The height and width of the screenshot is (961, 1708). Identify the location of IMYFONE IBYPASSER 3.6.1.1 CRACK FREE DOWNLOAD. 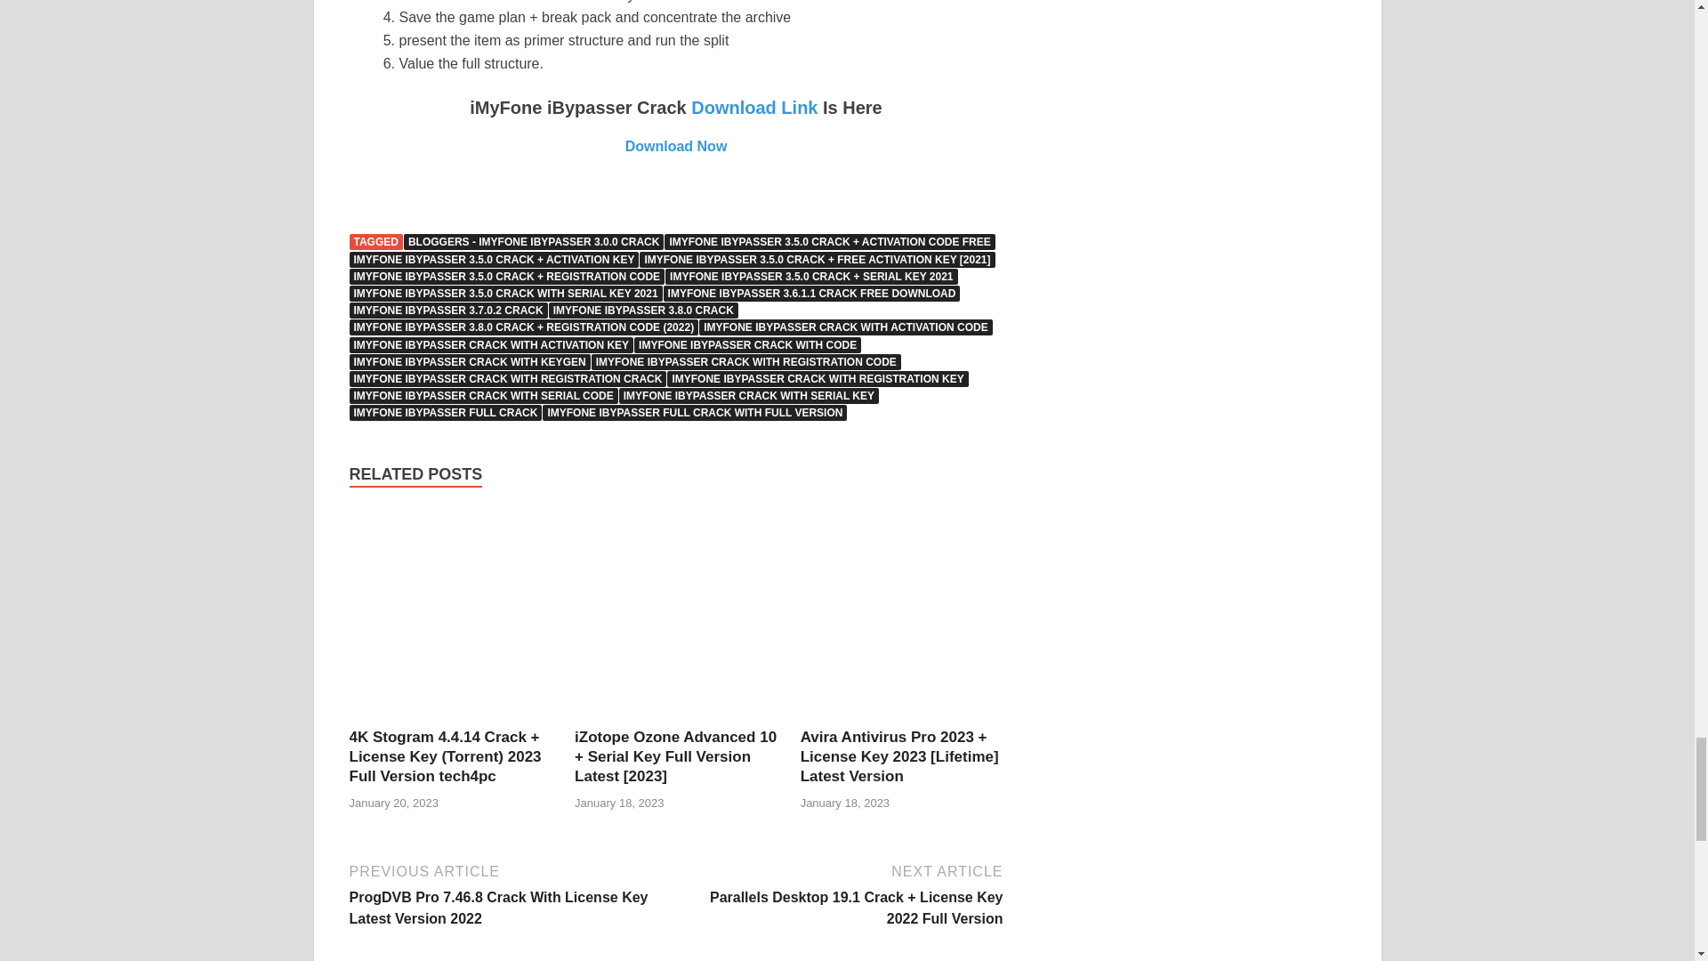
(811, 294).